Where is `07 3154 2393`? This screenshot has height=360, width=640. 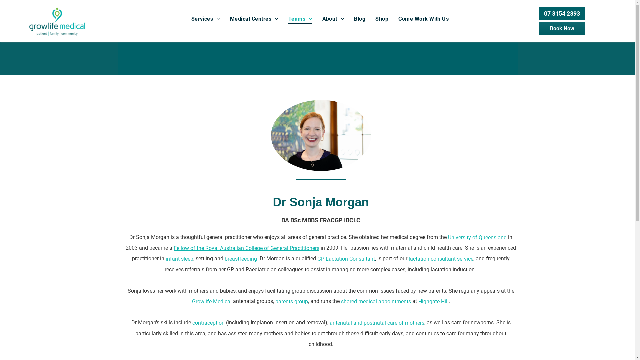
07 3154 2393 is located at coordinates (562, 13).